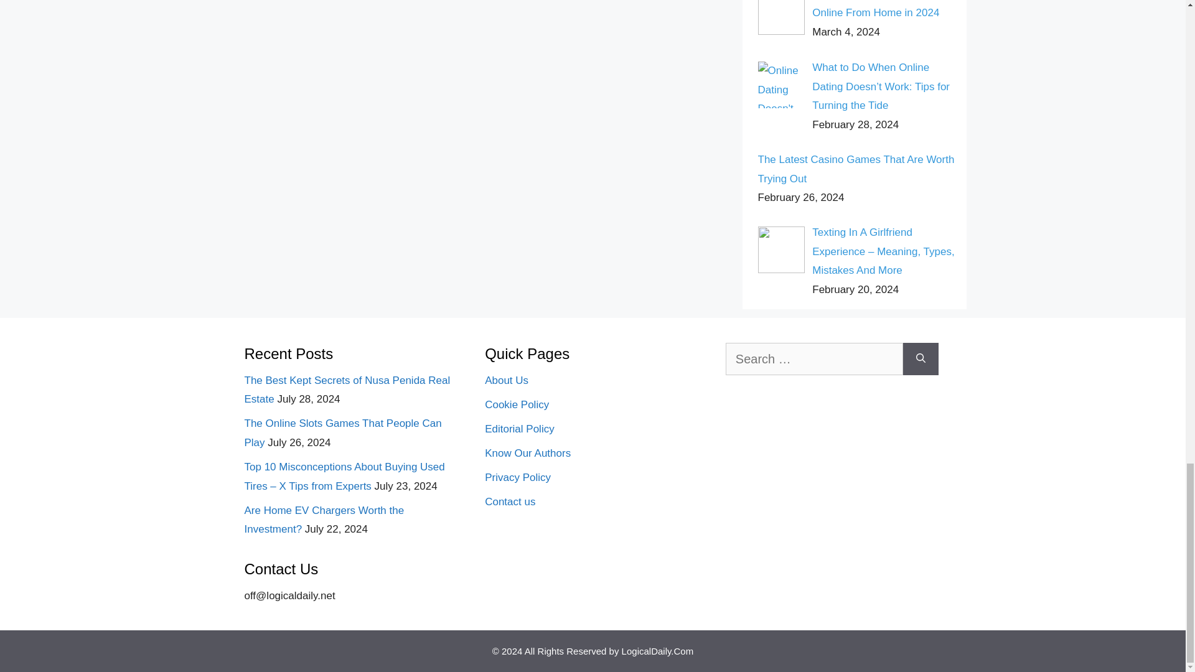  Describe the element at coordinates (856, 169) in the screenshot. I see `The Latest Casino Games That Are Worth Trying Out` at that location.